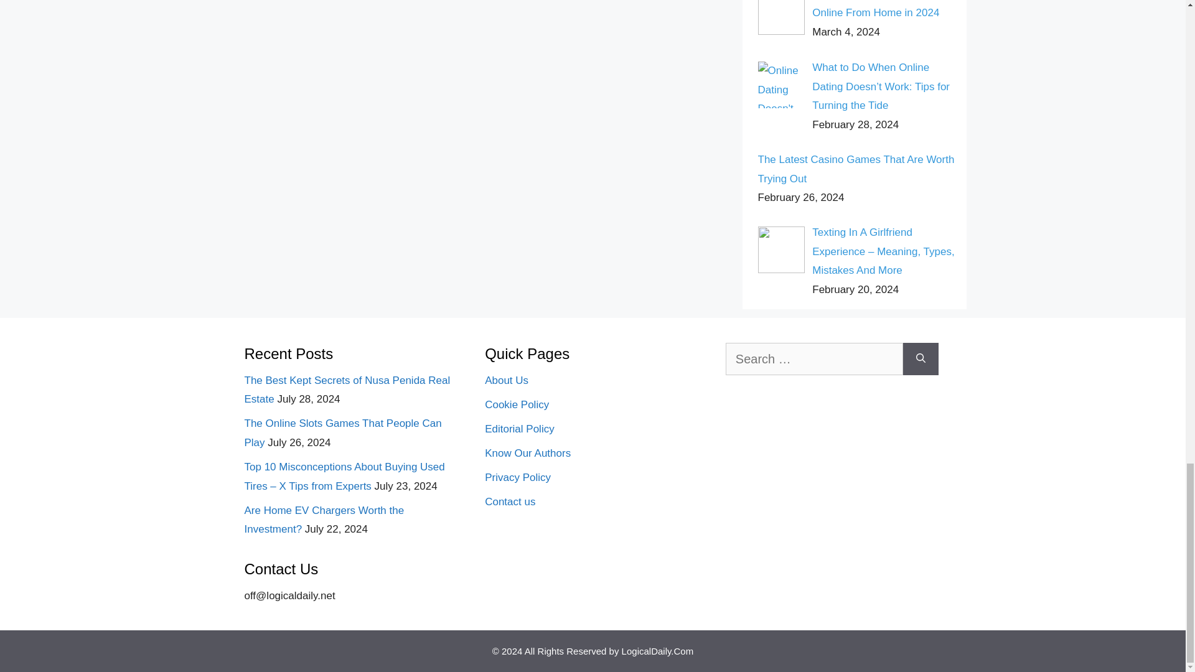  Describe the element at coordinates (856, 169) in the screenshot. I see `The Latest Casino Games That Are Worth Trying Out` at that location.